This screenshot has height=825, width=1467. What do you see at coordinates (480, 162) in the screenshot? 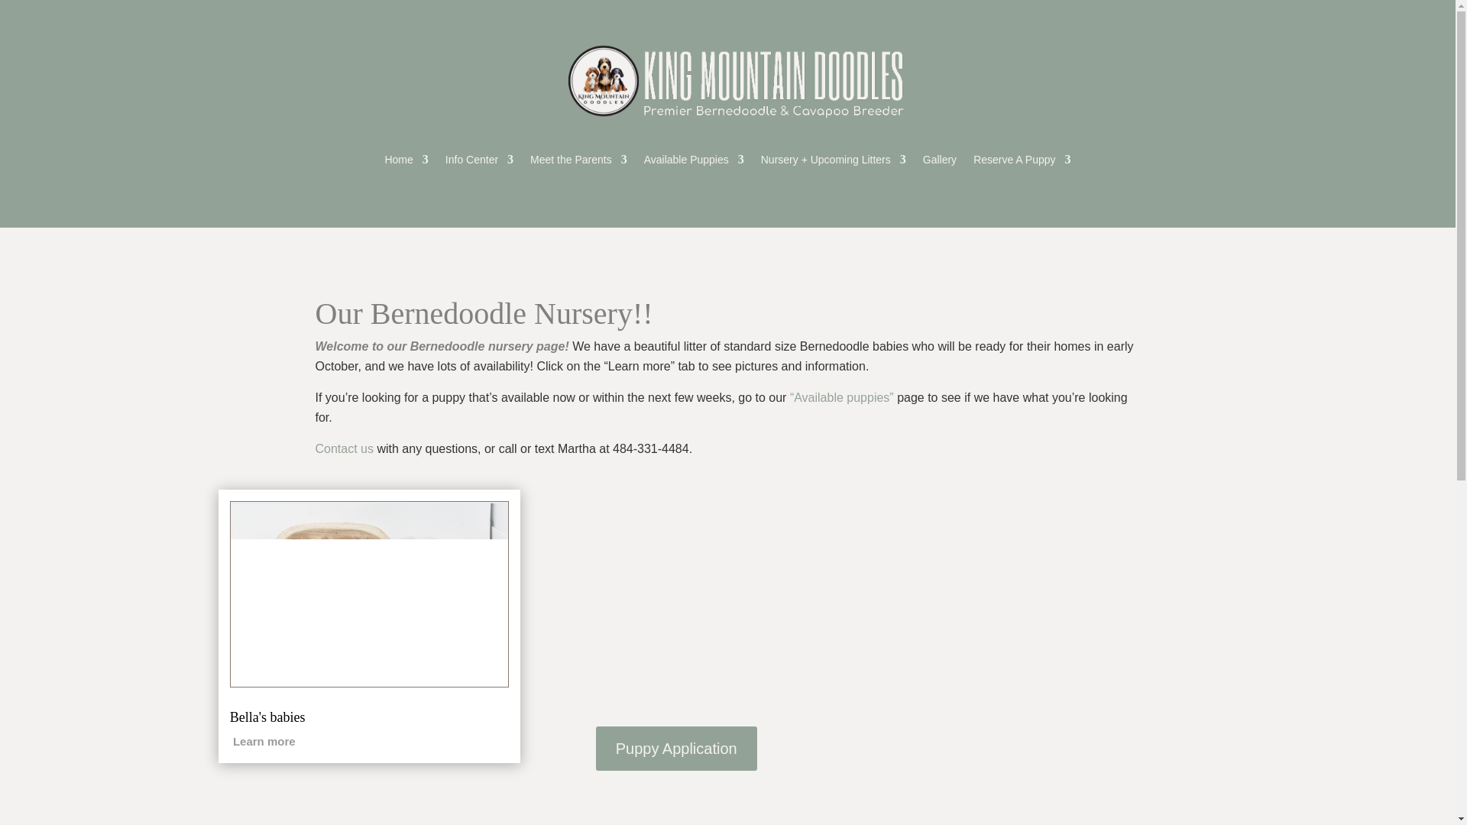
I see `Info Center` at bounding box center [480, 162].